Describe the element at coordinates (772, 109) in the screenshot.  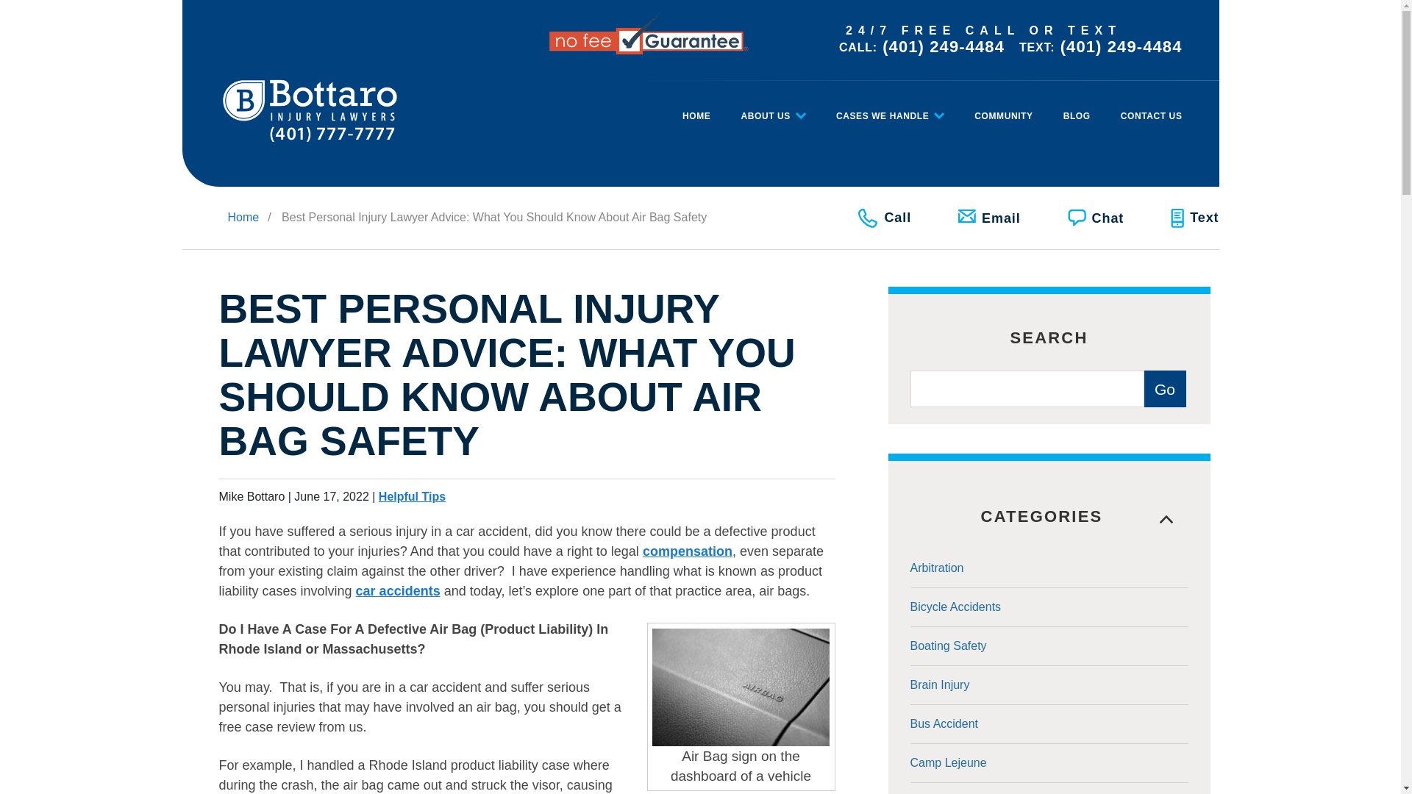
I see `About Us` at that location.